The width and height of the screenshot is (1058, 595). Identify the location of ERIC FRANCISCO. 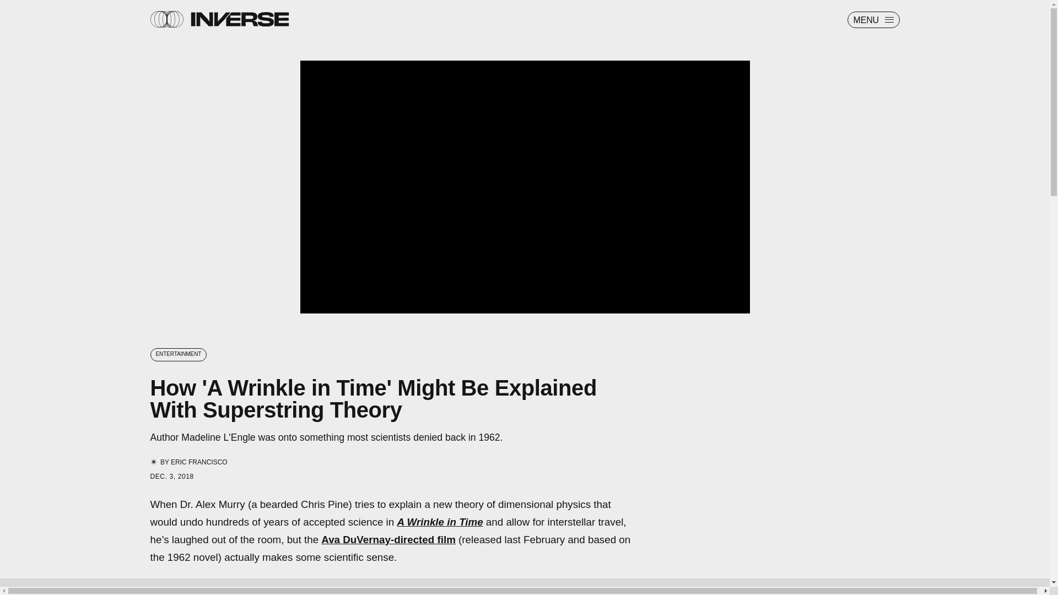
(198, 462).